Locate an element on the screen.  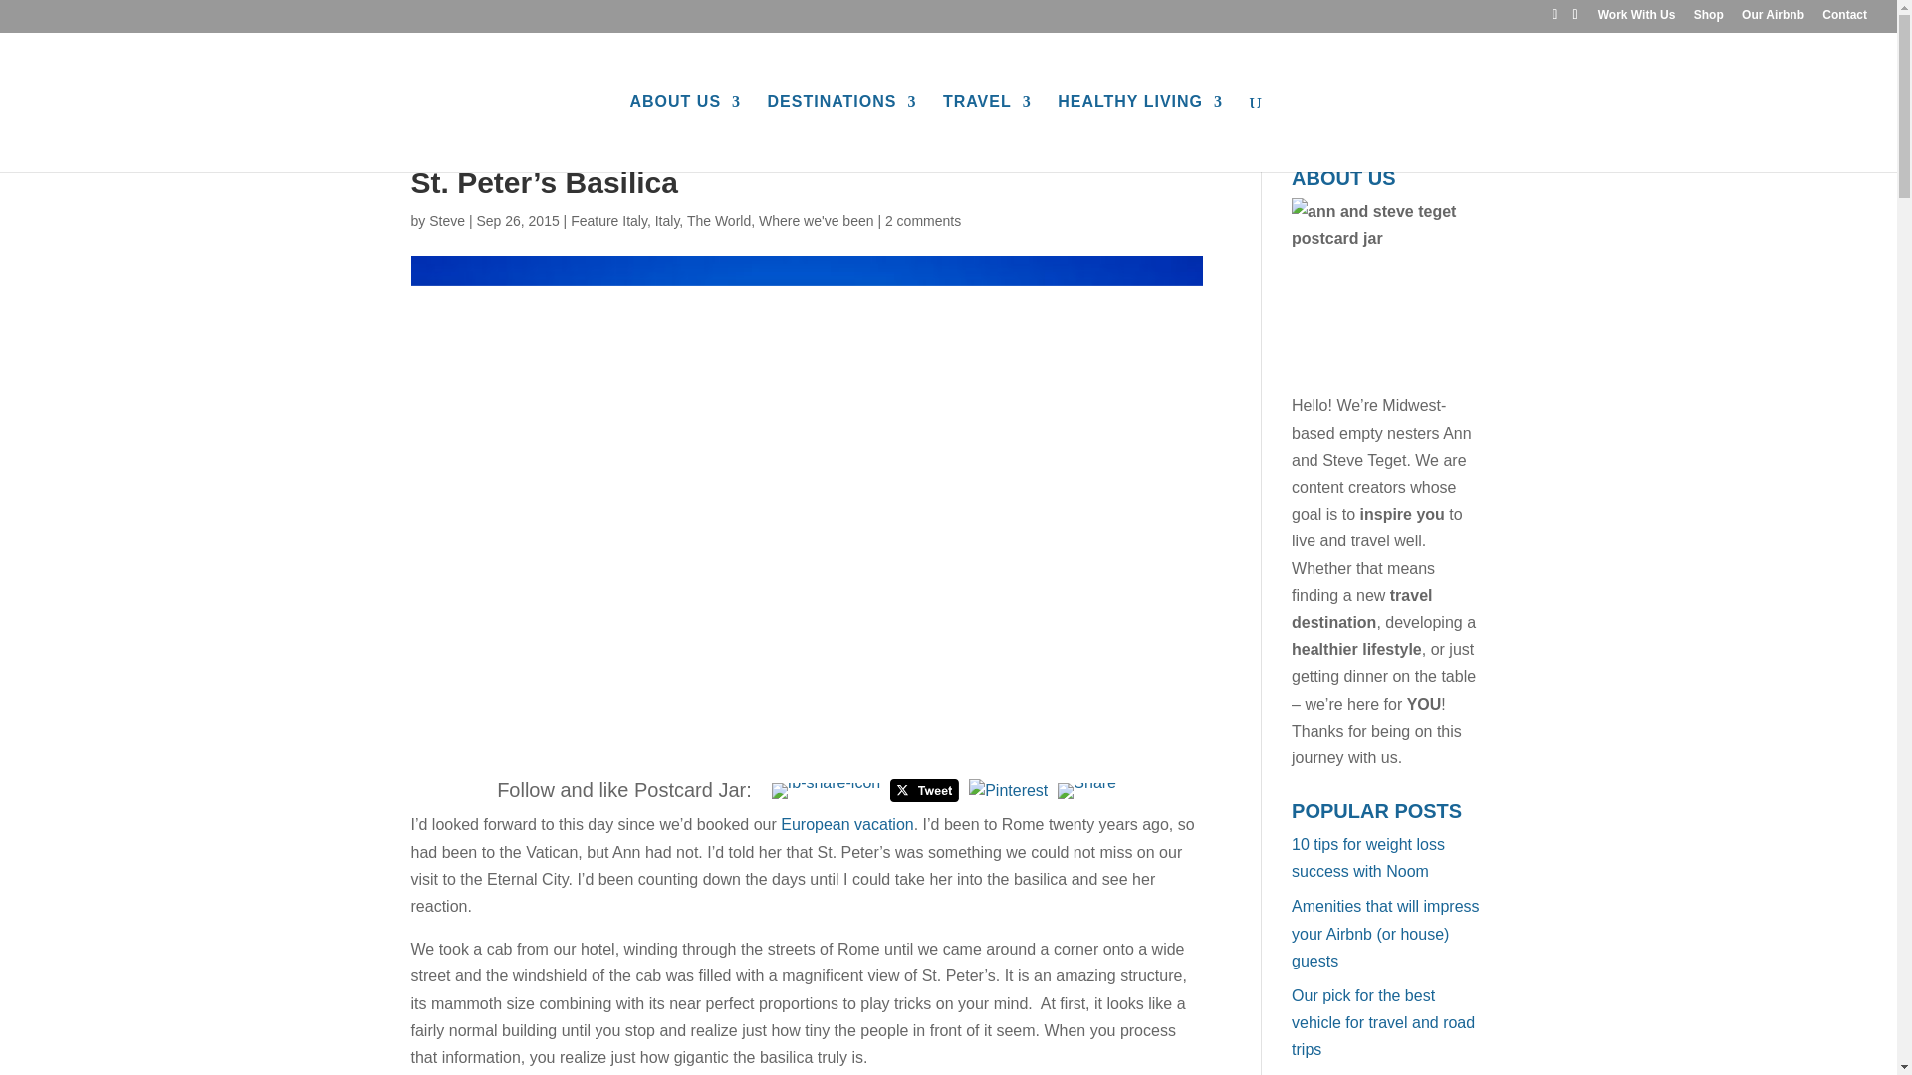
TRAVEL is located at coordinates (987, 133).